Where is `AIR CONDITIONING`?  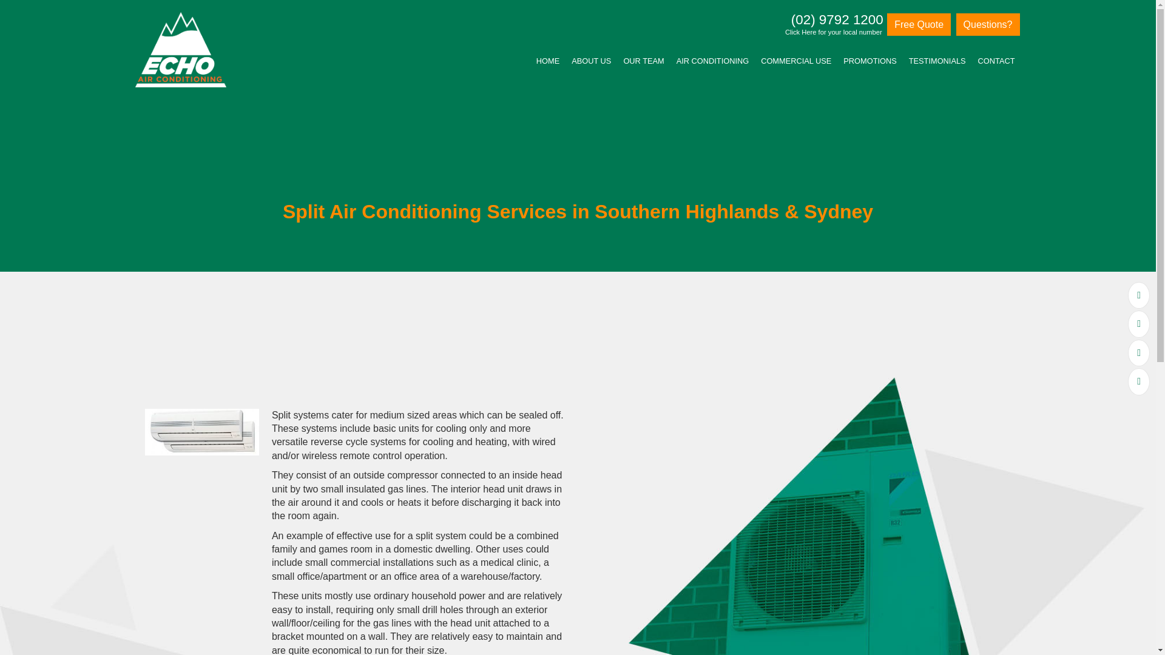 AIR CONDITIONING is located at coordinates (712, 61).